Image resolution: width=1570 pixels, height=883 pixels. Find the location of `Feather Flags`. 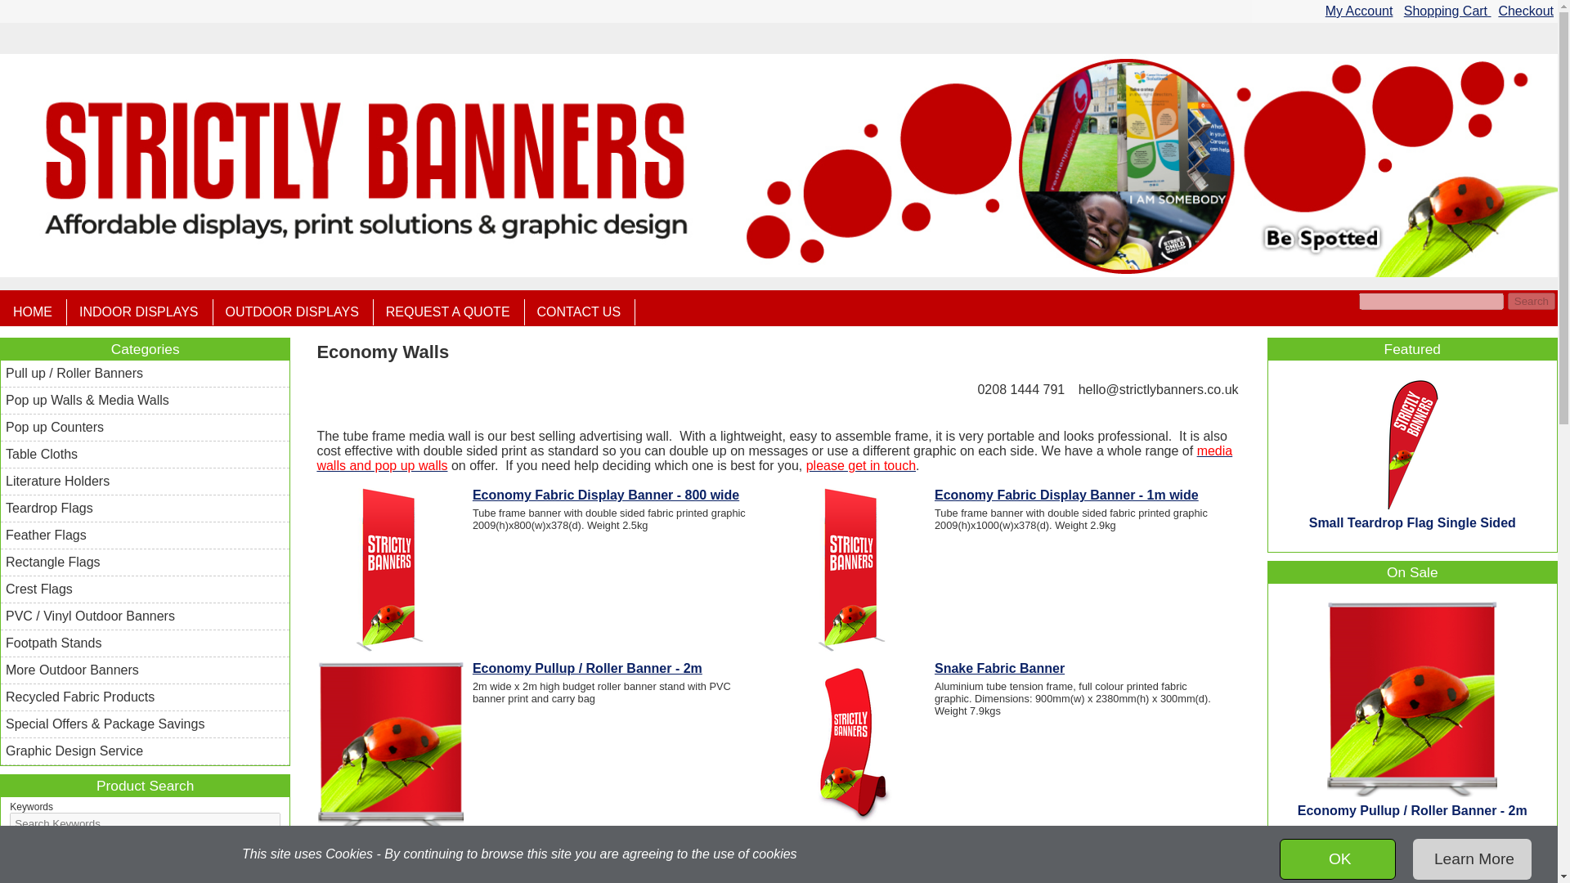

Feather Flags is located at coordinates (145, 535).